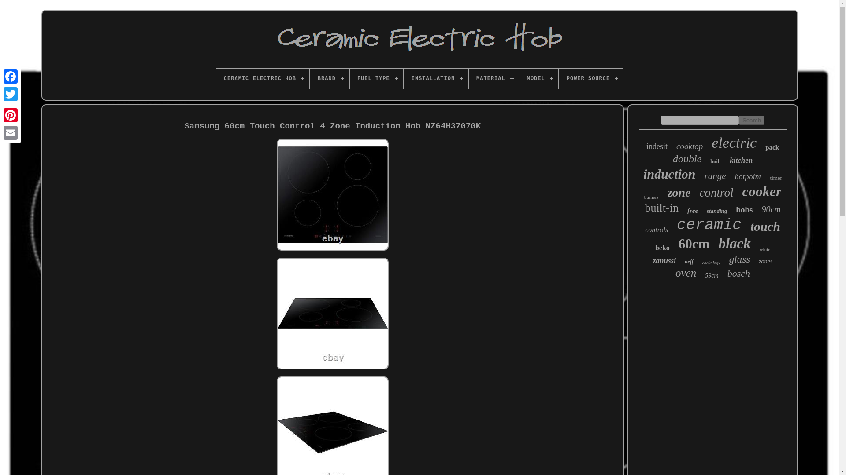 The width and height of the screenshot is (846, 475). What do you see at coordinates (332, 195) in the screenshot?
I see `Samsung 60cm Touch Control 4 Zone Induction Hob NZ64H37070K` at bounding box center [332, 195].